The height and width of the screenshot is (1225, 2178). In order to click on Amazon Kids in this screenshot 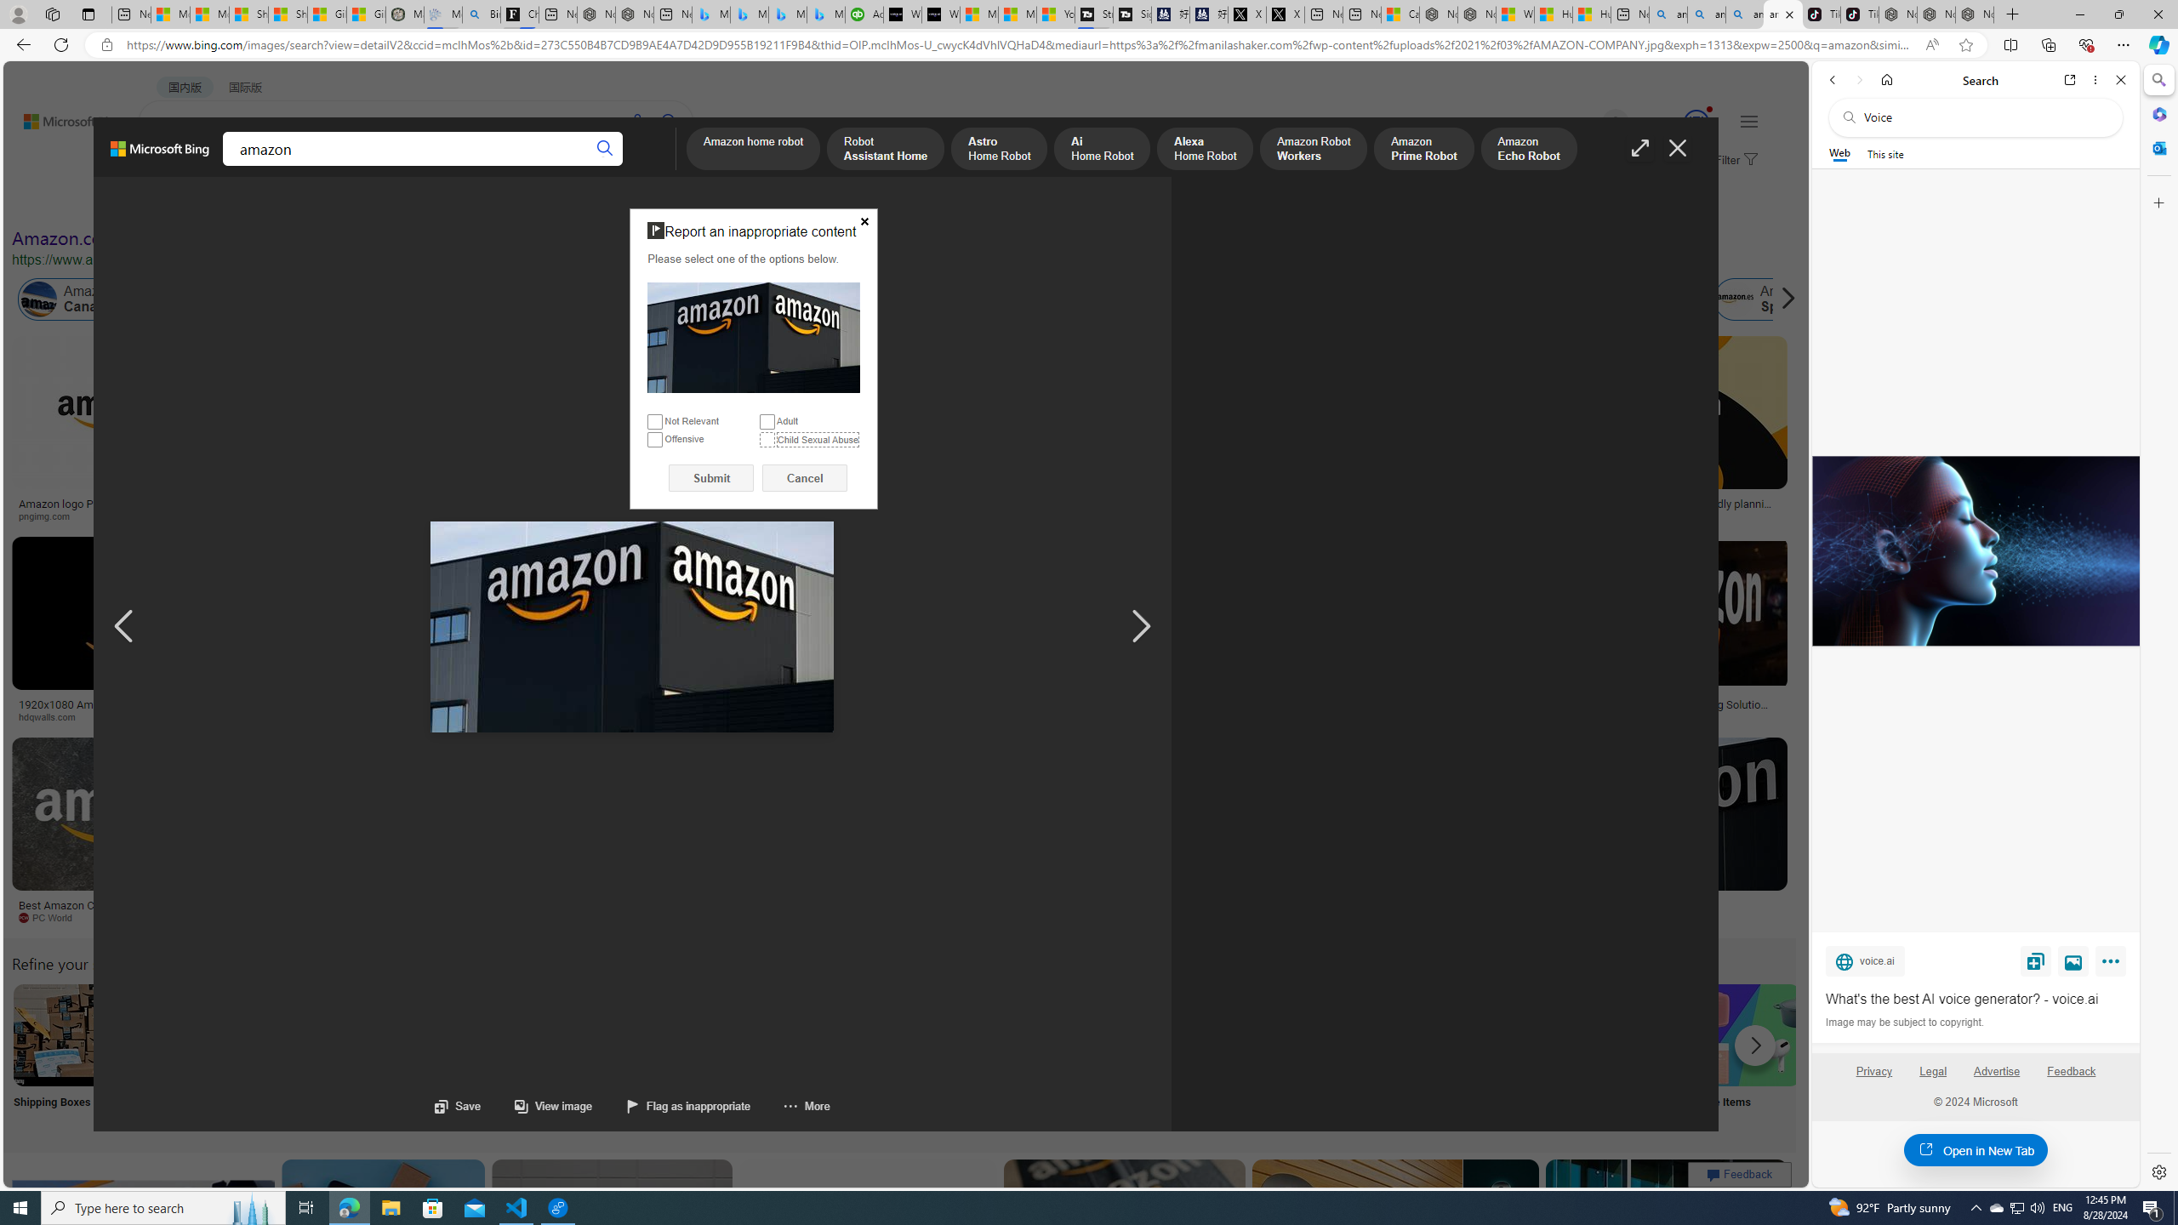, I will do `click(359, 299)`.